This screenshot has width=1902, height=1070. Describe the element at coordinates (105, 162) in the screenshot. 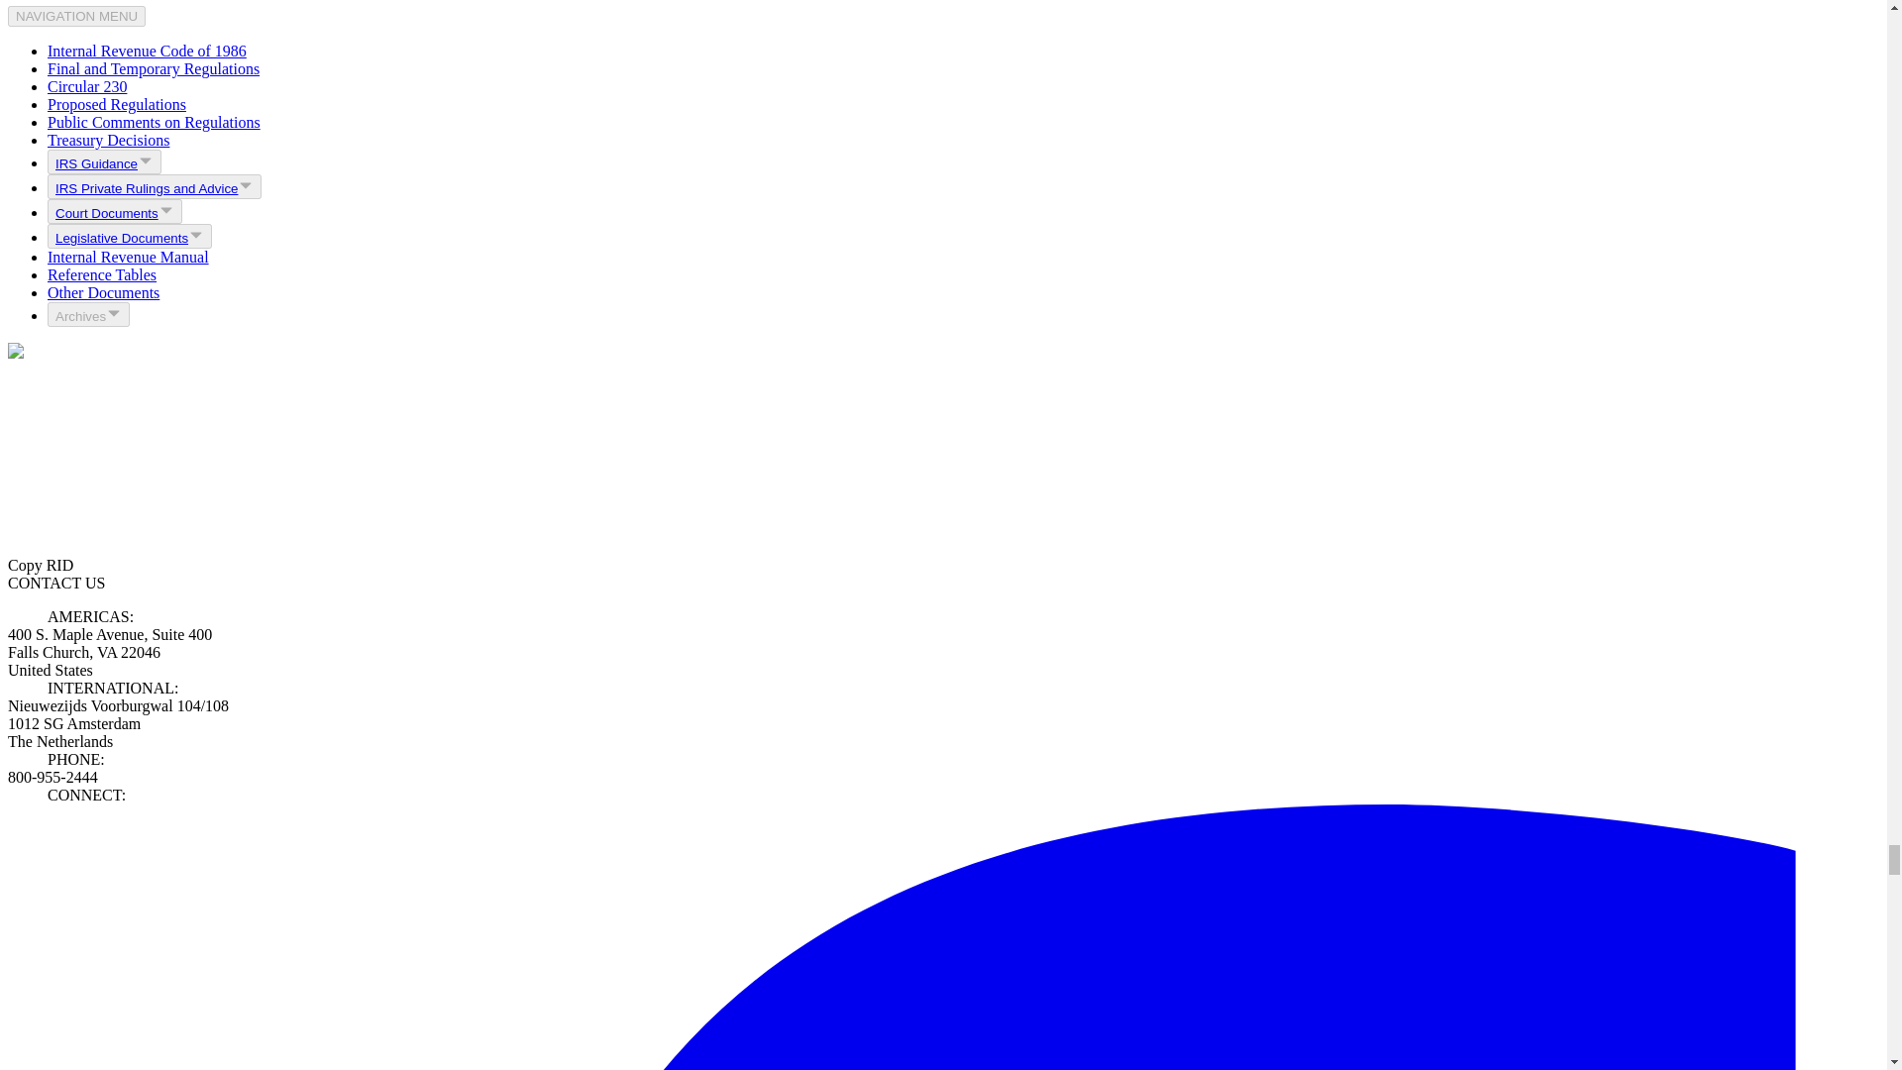

I see `Expand` at that location.